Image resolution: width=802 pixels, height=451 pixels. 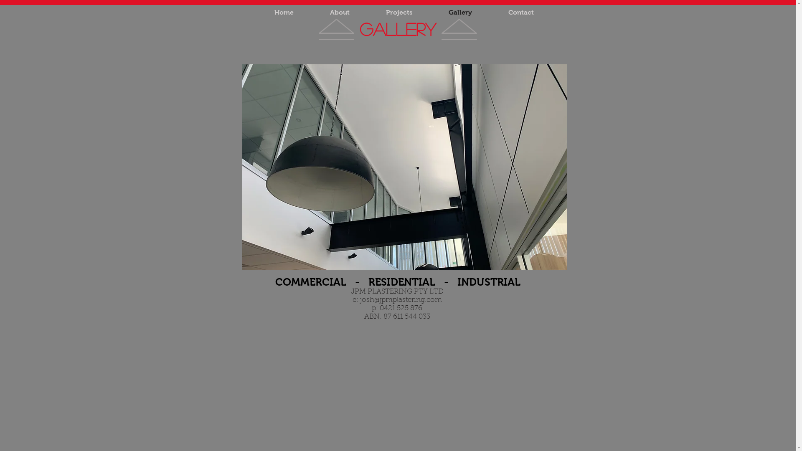 I want to click on josh@jpmplastering.com, so click(x=401, y=300).